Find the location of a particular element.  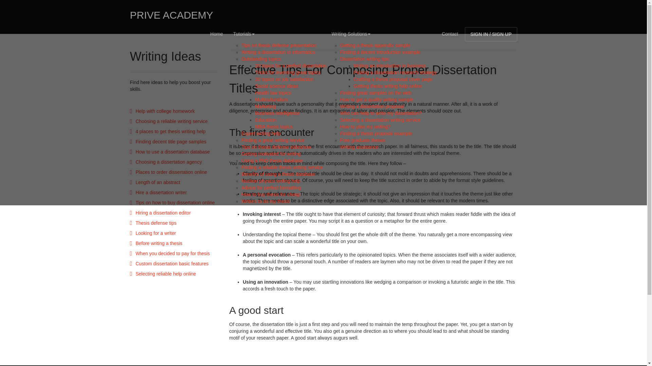

Multiculturalism is located at coordinates (271, 100).